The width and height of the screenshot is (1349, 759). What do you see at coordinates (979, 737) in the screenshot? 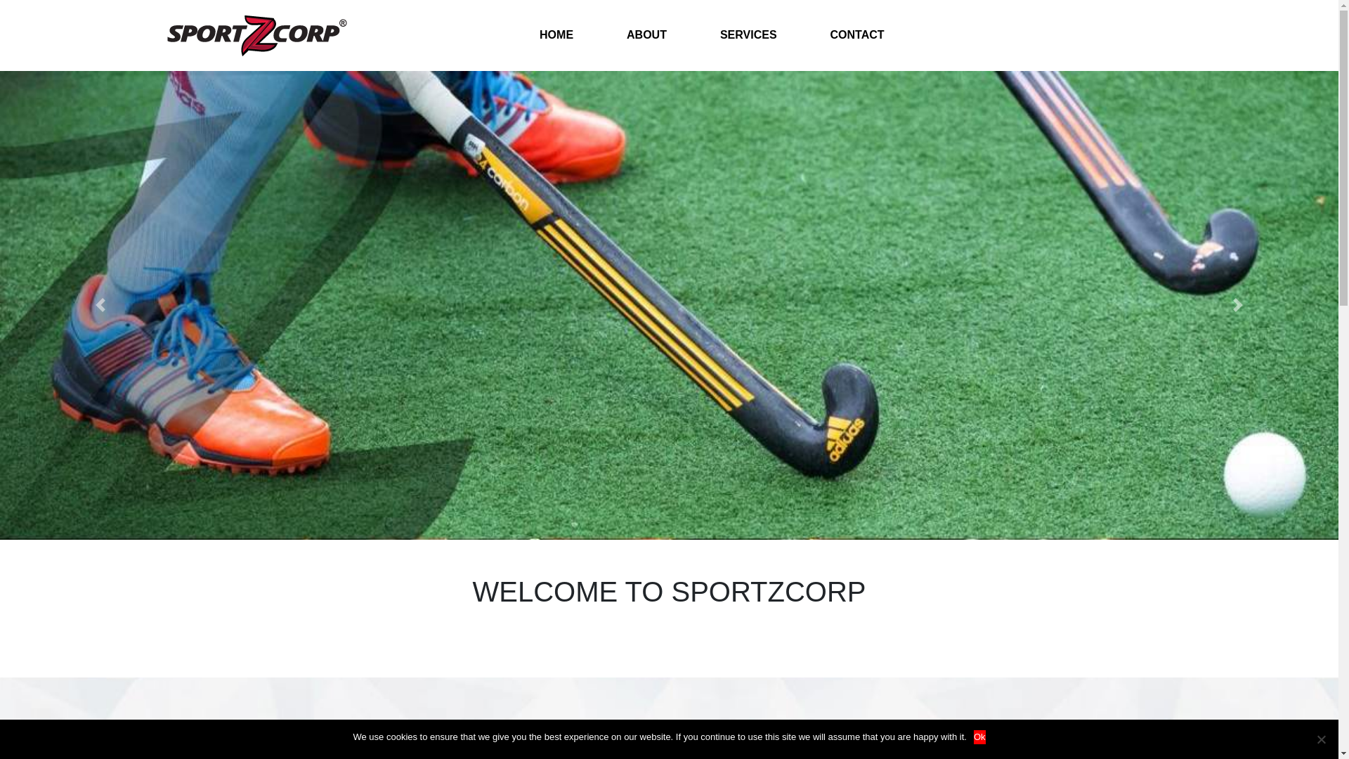
I see `Ok` at bounding box center [979, 737].